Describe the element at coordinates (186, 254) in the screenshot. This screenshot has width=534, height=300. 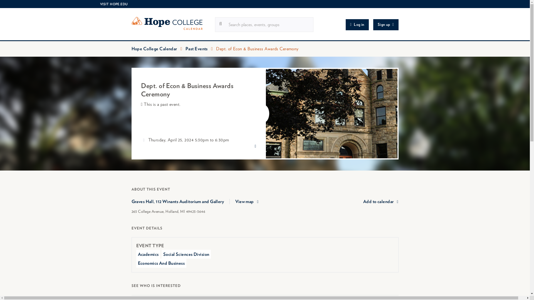
I see `Social Sciences Division` at that location.